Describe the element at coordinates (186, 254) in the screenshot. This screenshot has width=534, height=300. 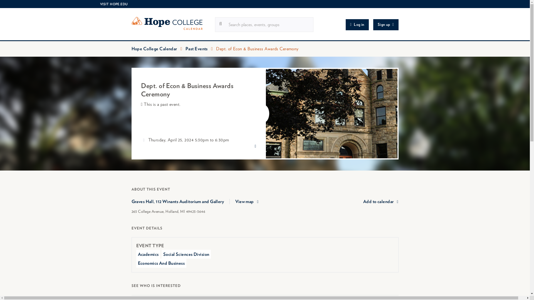
I see `Social Sciences Division` at that location.